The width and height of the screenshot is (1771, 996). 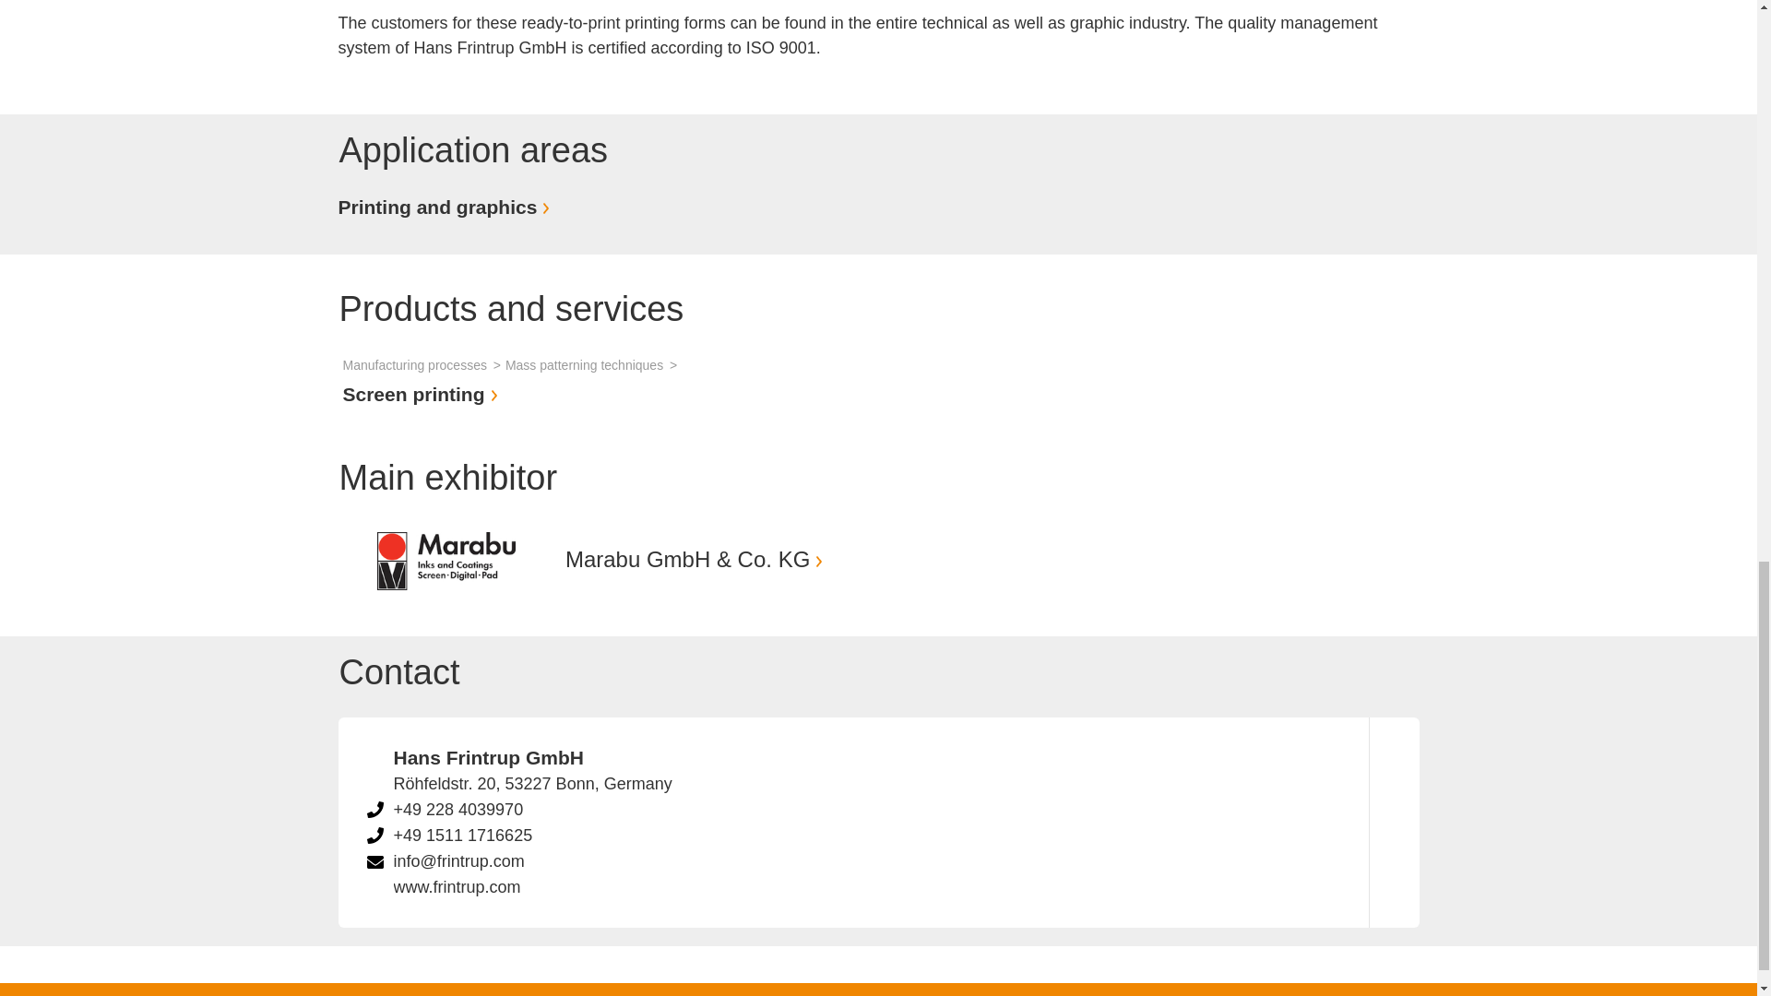 I want to click on Screen printing, so click(x=422, y=393).